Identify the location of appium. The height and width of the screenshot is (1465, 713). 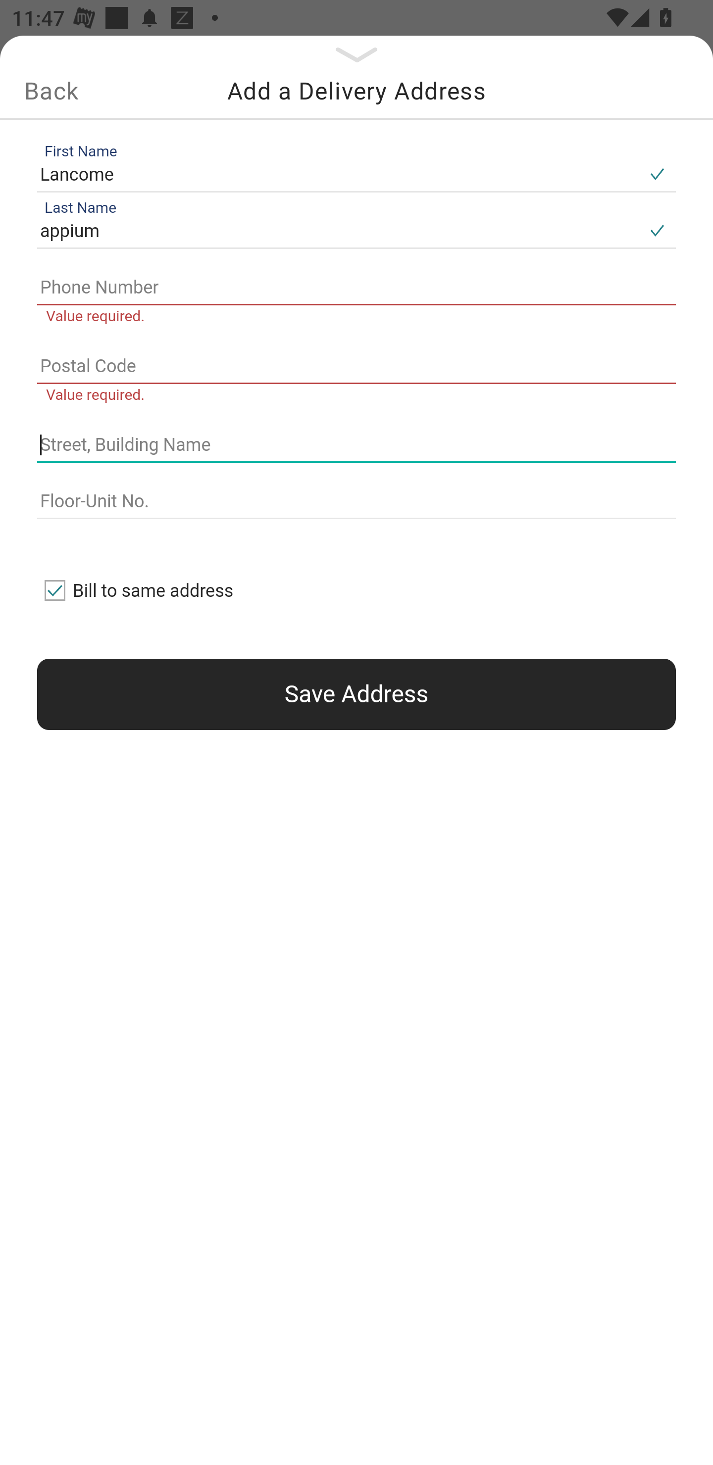
(338, 232).